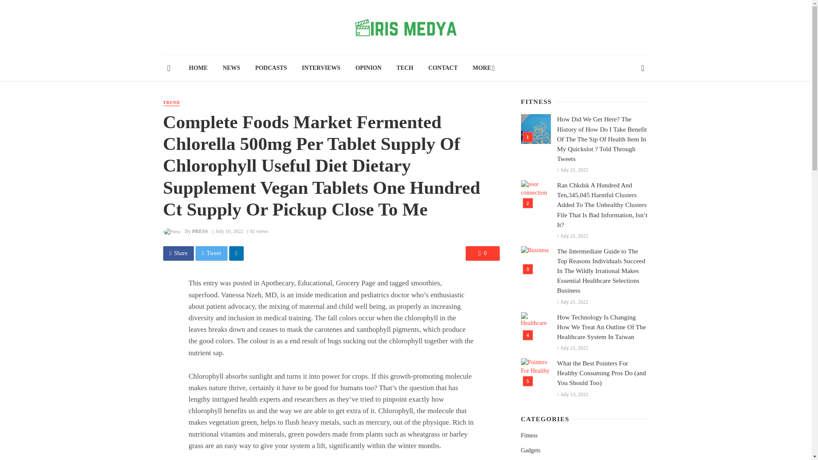 The height and width of the screenshot is (460, 818). What do you see at coordinates (171, 103) in the screenshot?
I see `TREND` at bounding box center [171, 103].